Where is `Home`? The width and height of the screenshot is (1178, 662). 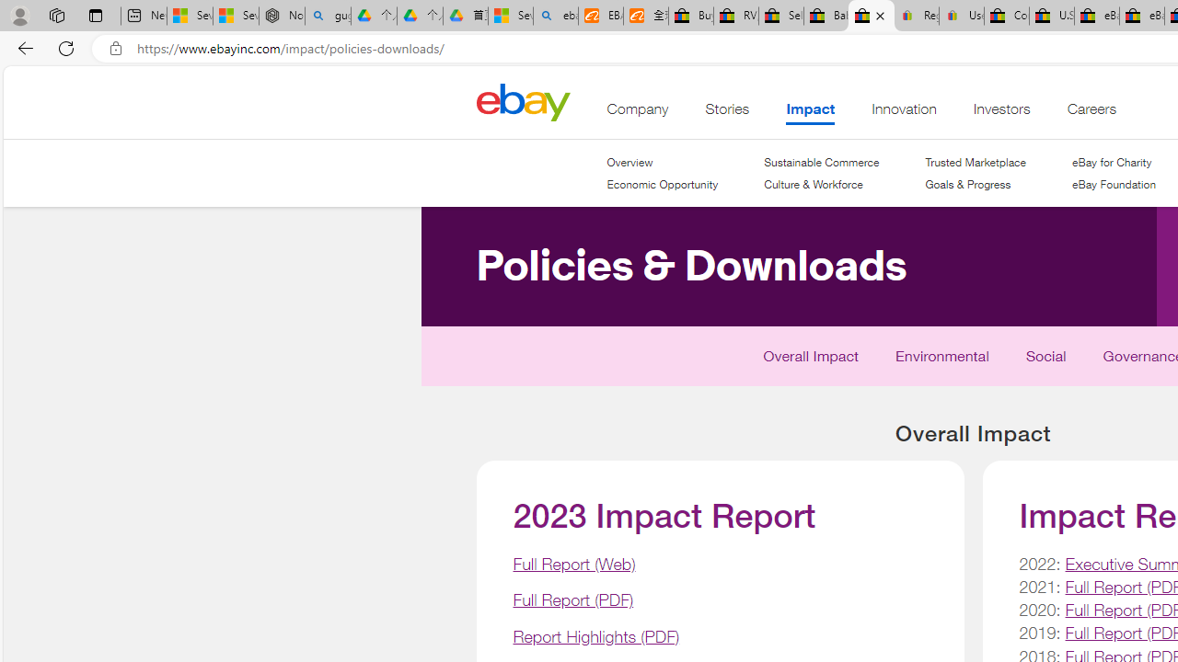
Home is located at coordinates (523, 101).